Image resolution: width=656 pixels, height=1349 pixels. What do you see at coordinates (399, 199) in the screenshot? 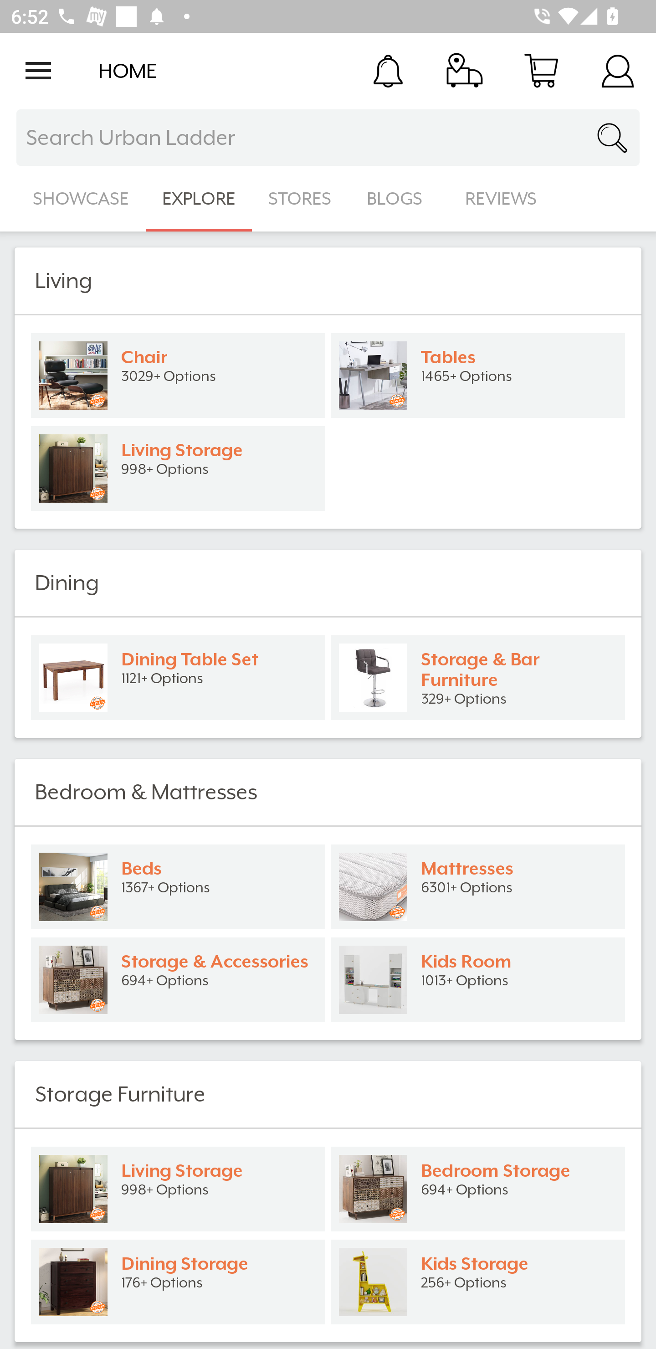
I see `BLOGS` at bounding box center [399, 199].